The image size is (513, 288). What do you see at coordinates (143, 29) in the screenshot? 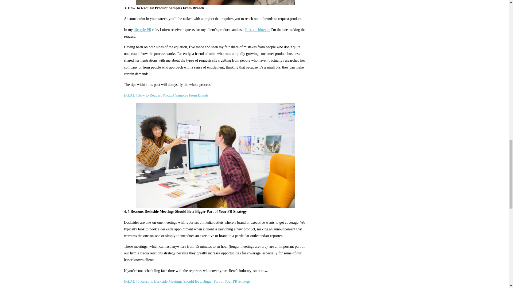
I see `House of Success PR` at bounding box center [143, 29].